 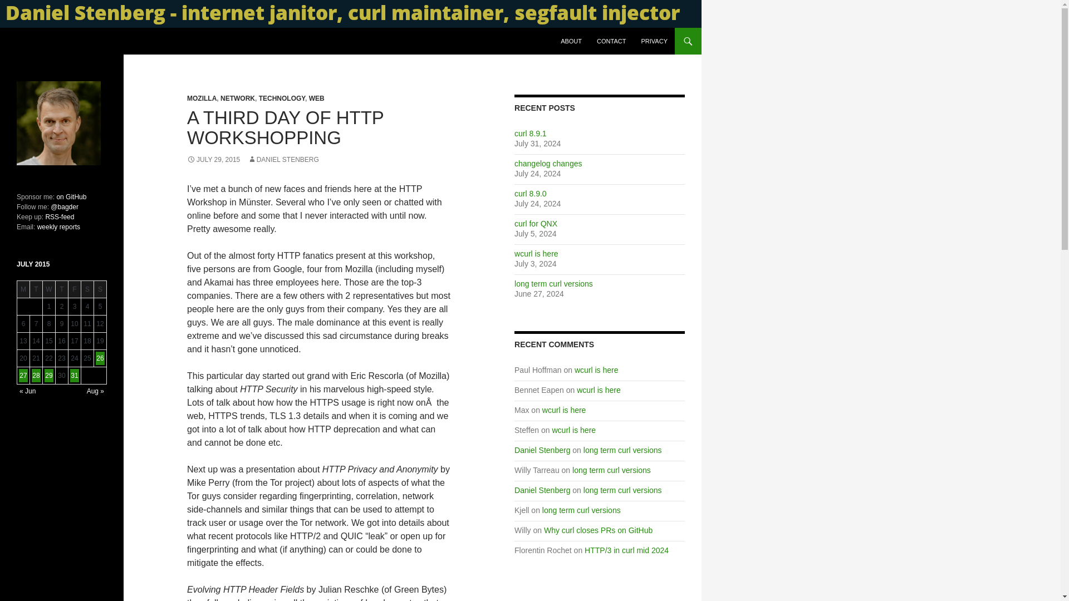 What do you see at coordinates (51, 41) in the screenshot?
I see `daniel.haxx.se` at bounding box center [51, 41].